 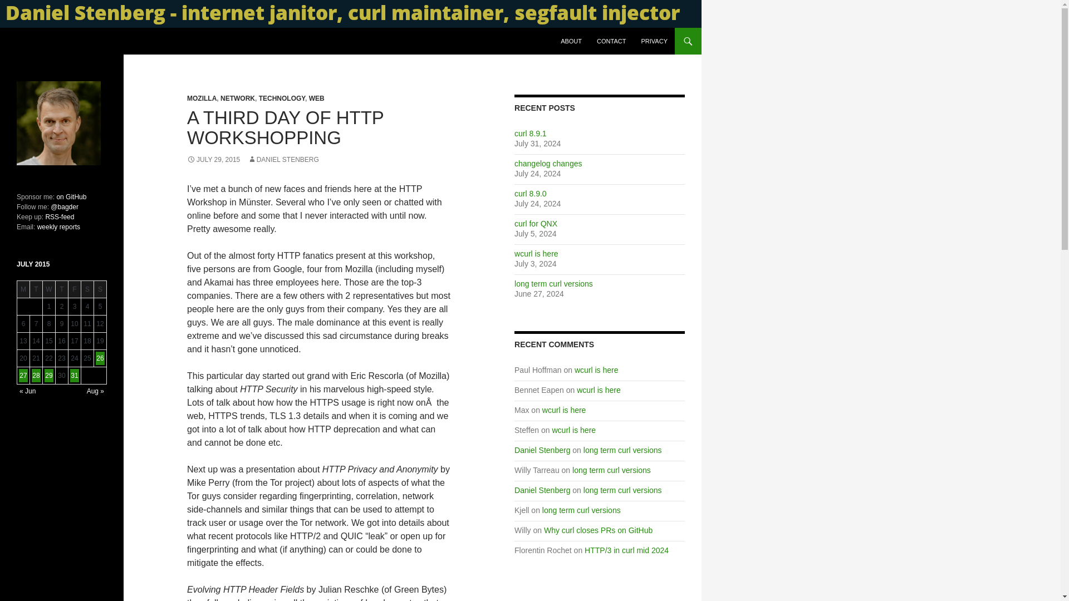 What do you see at coordinates (51, 41) in the screenshot?
I see `daniel.haxx.se` at bounding box center [51, 41].